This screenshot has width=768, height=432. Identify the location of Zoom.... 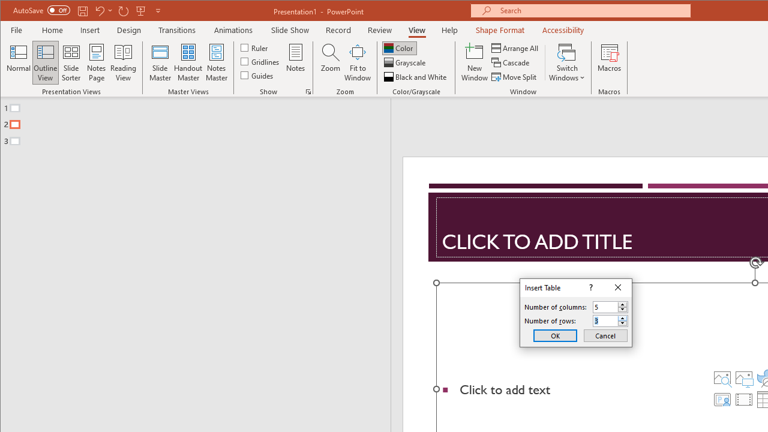
(330, 62).